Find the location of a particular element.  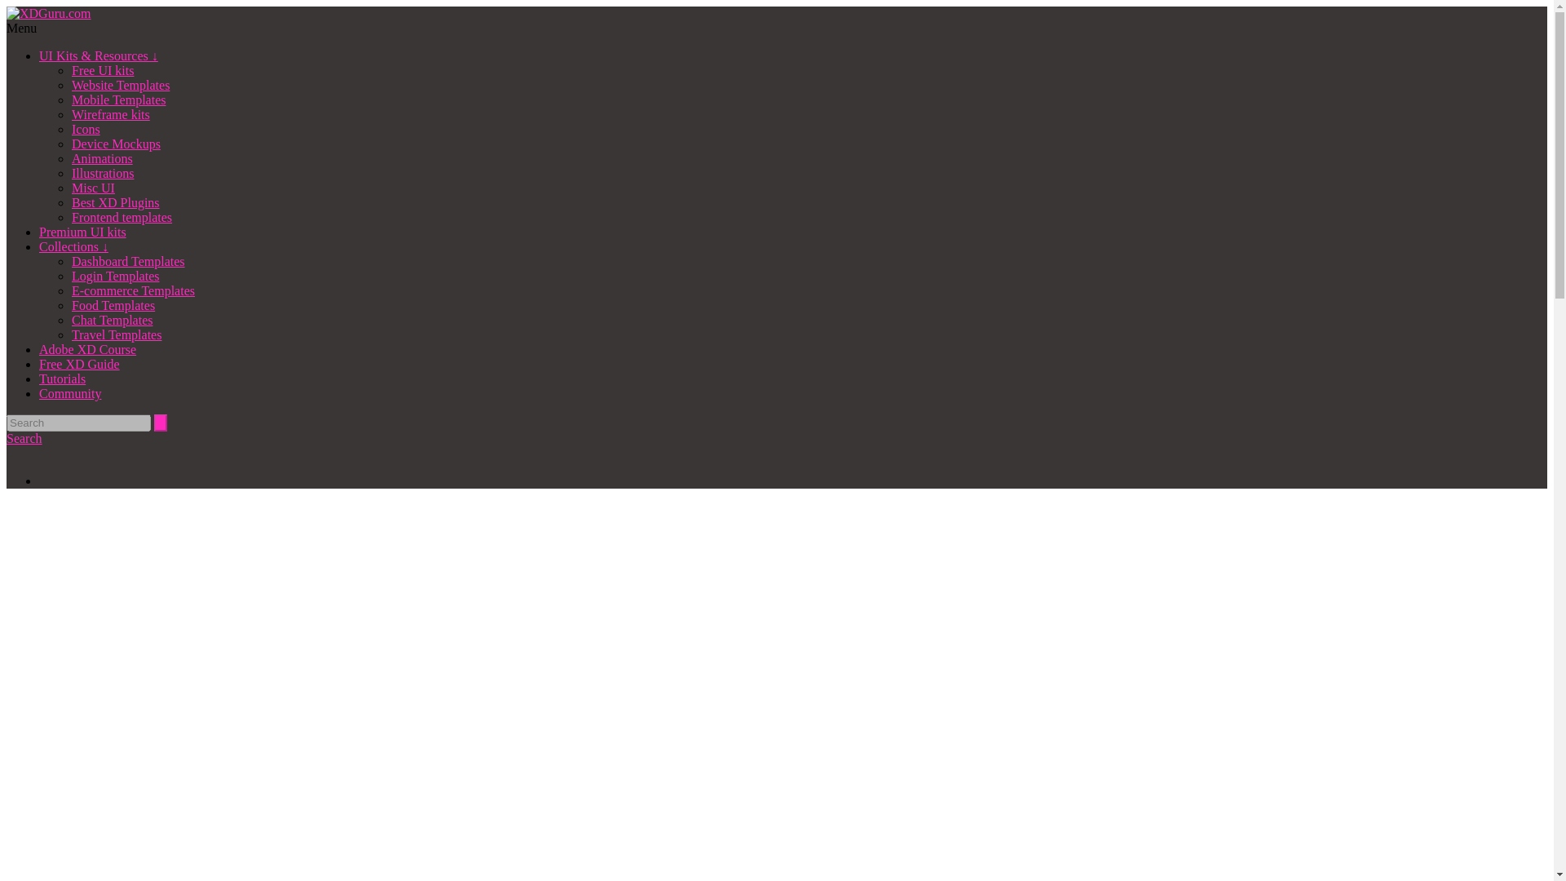

Dashboard Templates is located at coordinates (128, 261).